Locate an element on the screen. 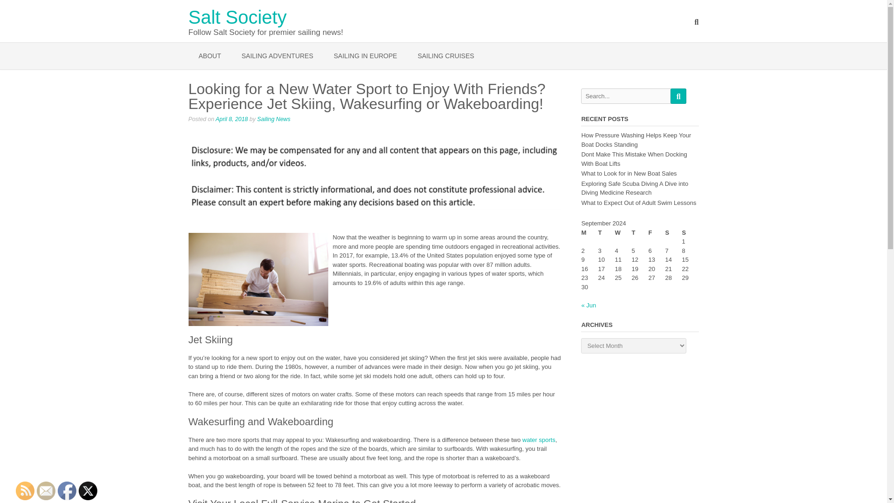  Information related to Lake berryessa jet ski rental is located at coordinates (538, 440).